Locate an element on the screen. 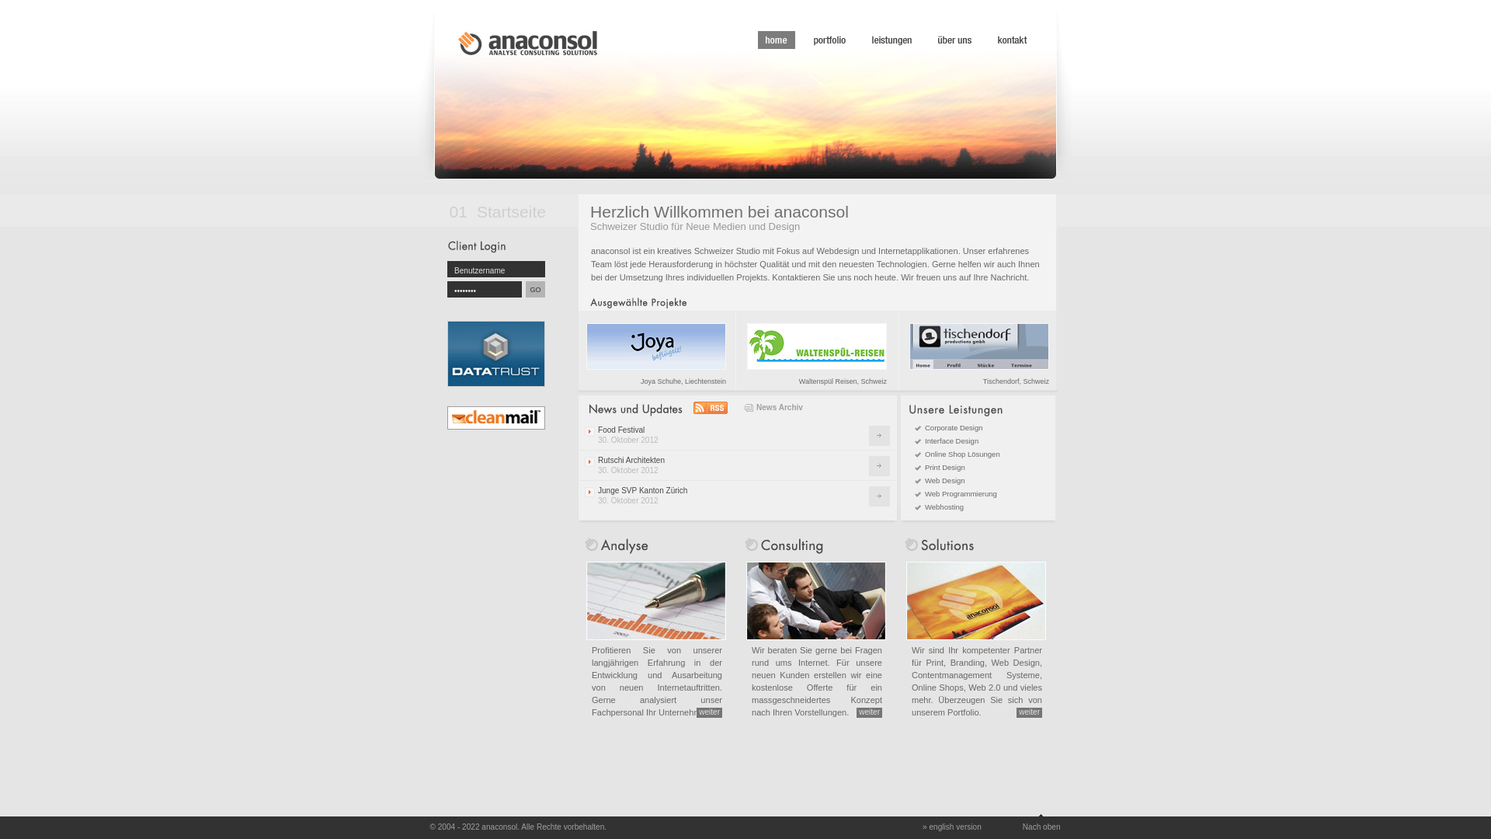 The image size is (1491, 839). Springe zur Startseite is located at coordinates (528, 44).